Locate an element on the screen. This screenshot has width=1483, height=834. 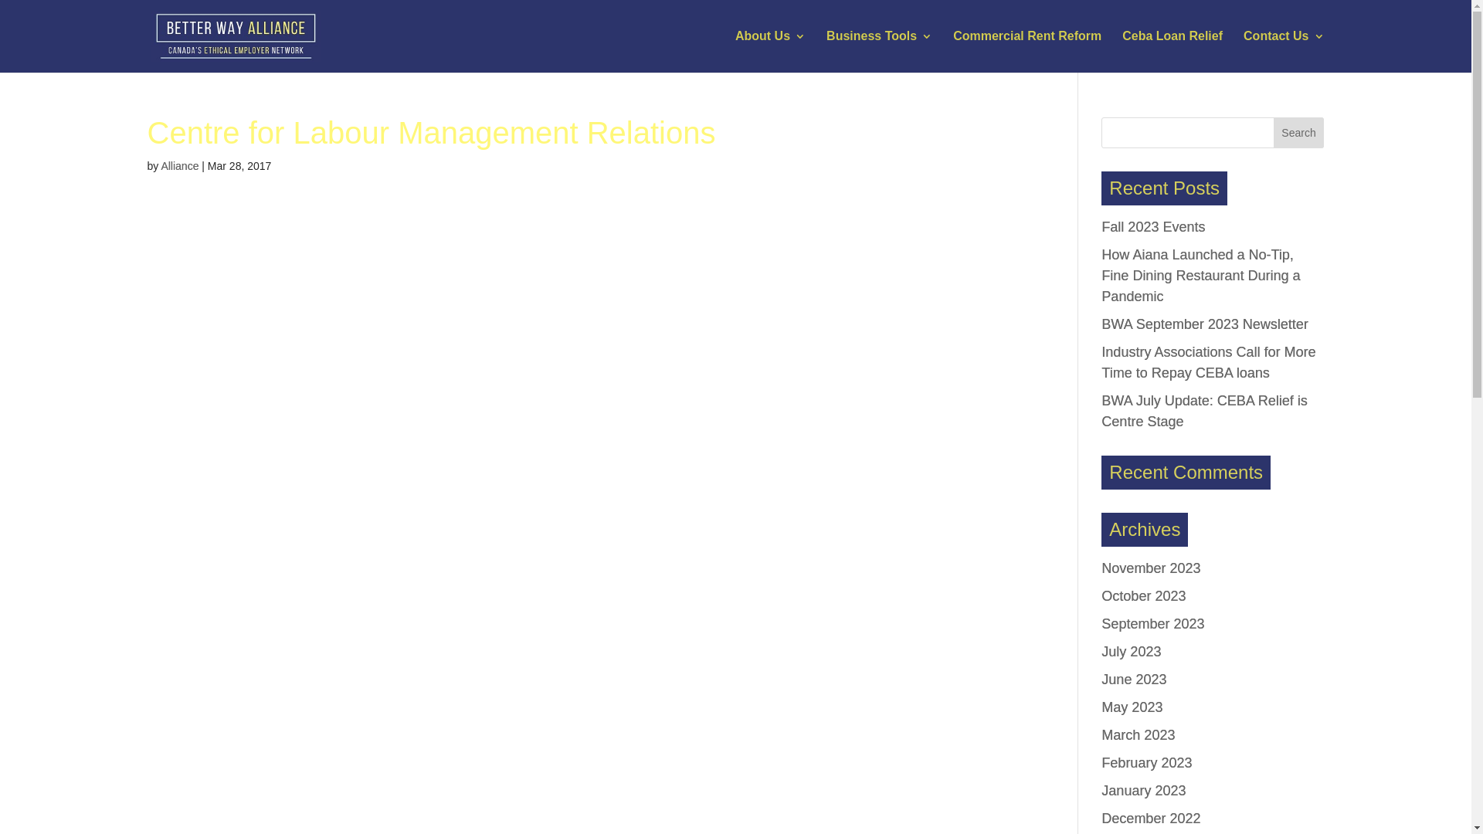
May 2023 is located at coordinates (1132, 707).